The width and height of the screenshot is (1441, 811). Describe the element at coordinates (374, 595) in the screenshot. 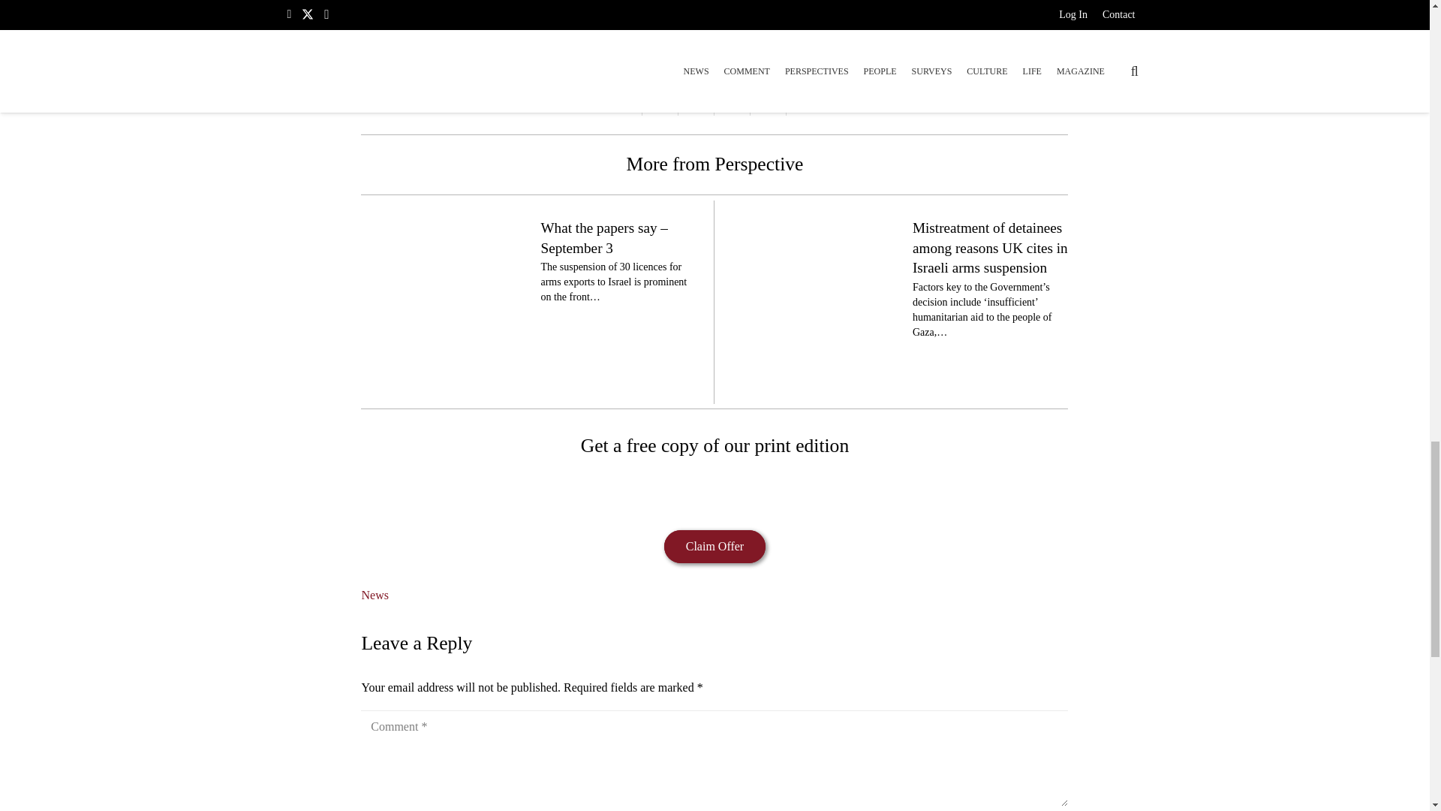

I see `News` at that location.